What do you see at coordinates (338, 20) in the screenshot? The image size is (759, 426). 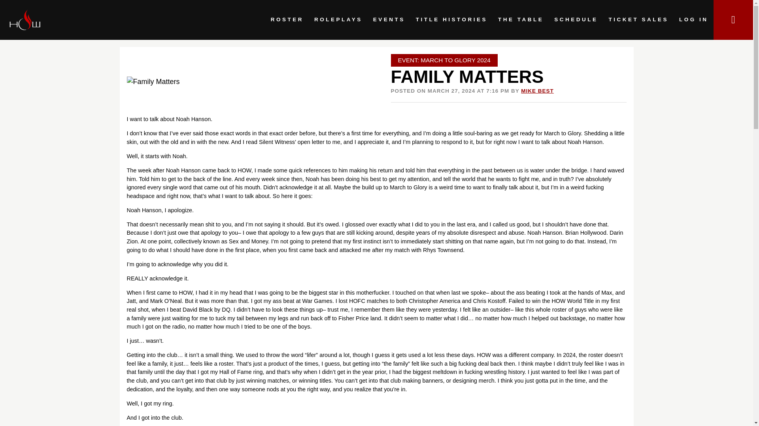 I see `ROLEPLAYS` at bounding box center [338, 20].